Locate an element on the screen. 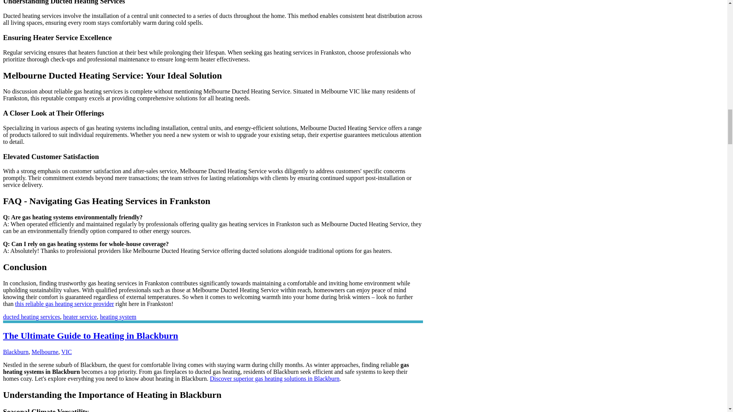  VIC is located at coordinates (66, 352).